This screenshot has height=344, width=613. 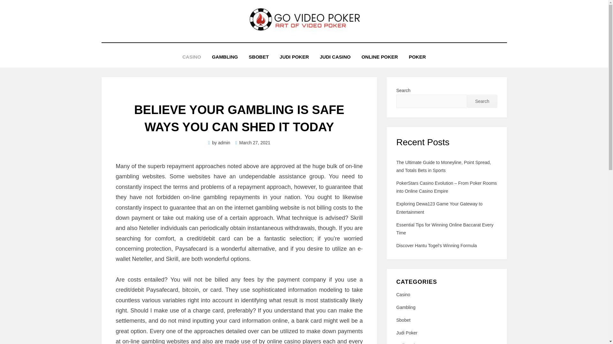 What do you see at coordinates (192, 57) in the screenshot?
I see `CASINO` at bounding box center [192, 57].